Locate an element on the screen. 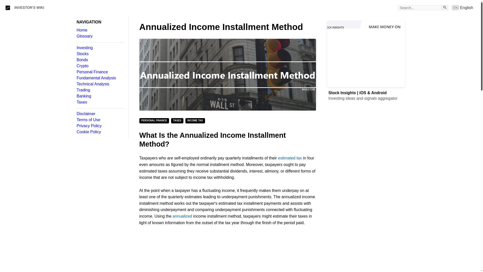  Annualized Income Installment Method is located at coordinates (227, 75).